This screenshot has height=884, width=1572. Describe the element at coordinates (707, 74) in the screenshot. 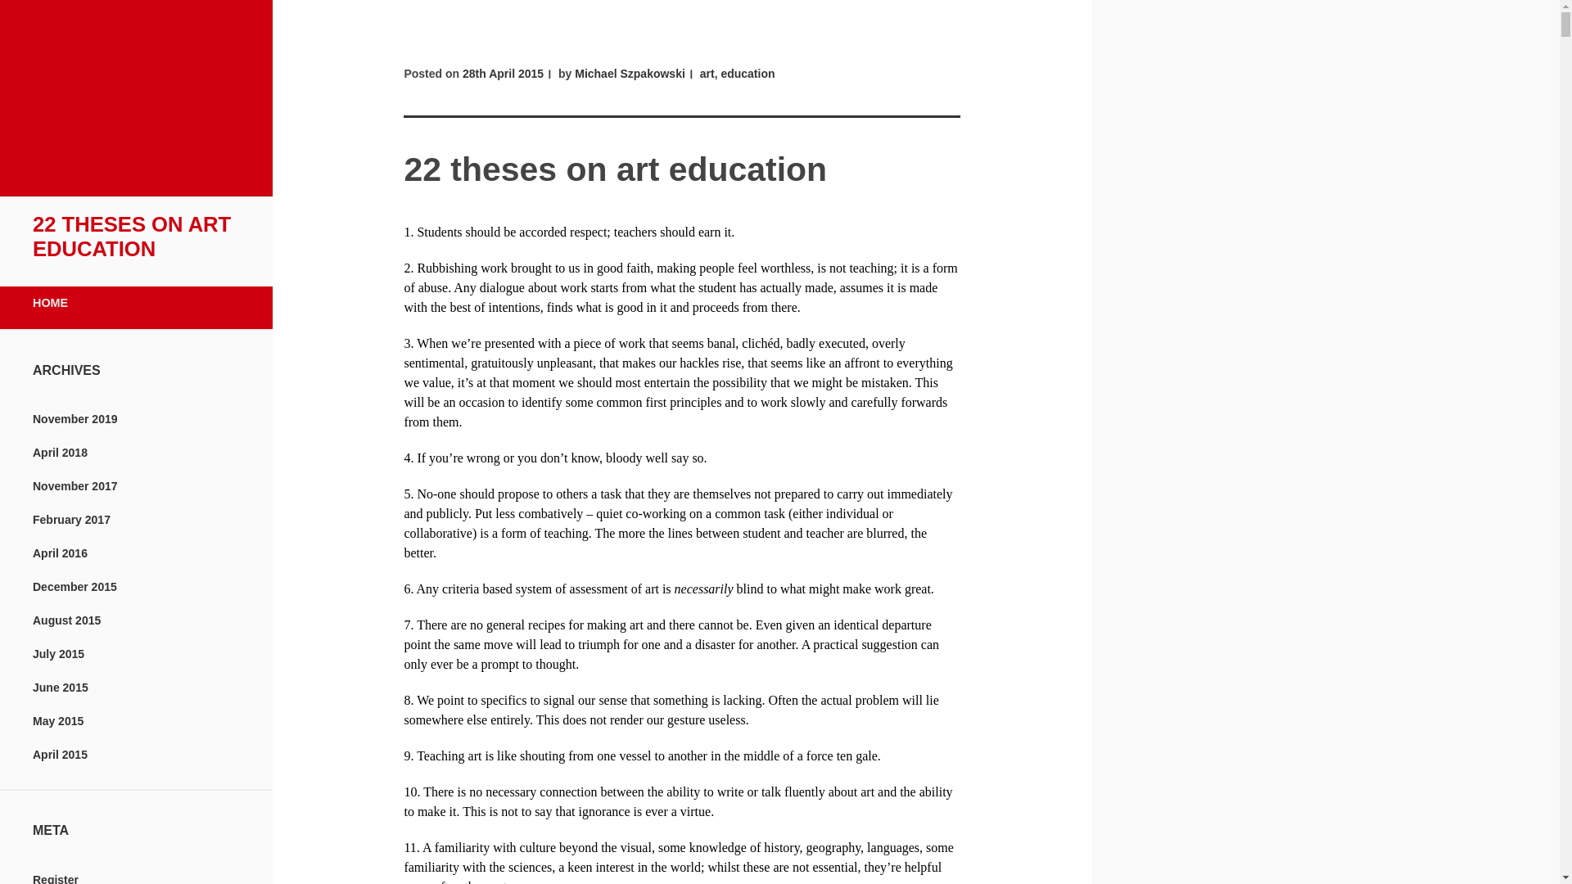

I see `art` at that location.